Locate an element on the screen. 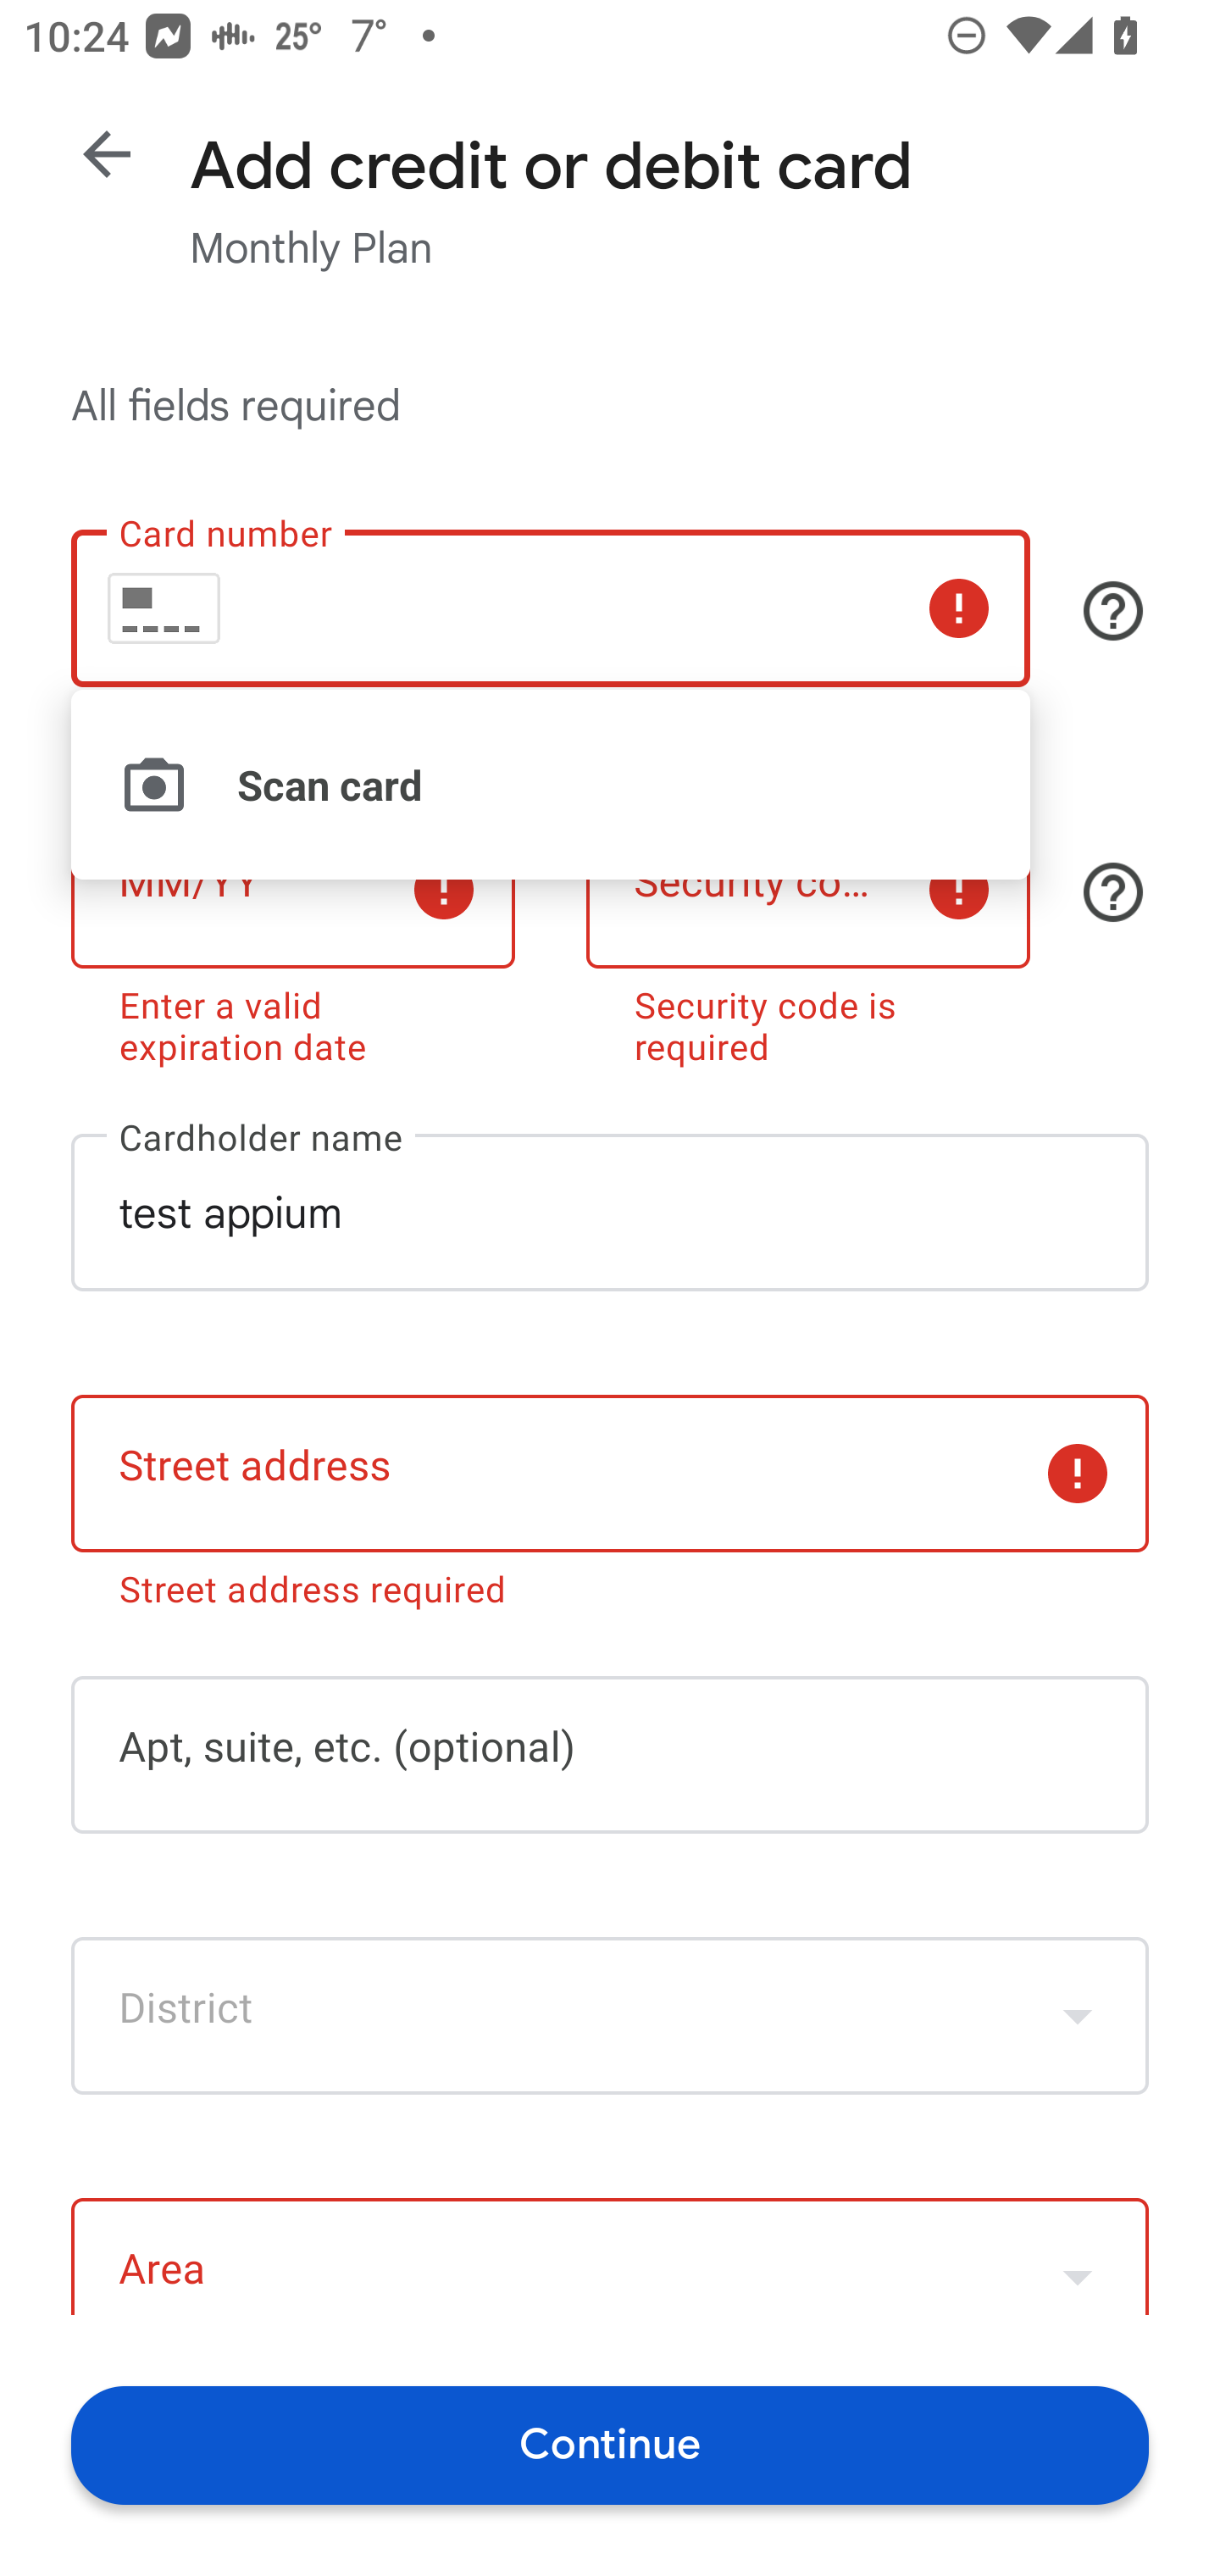 The width and height of the screenshot is (1220, 2576). Show dropdown menu is located at coordinates (1078, 2015).